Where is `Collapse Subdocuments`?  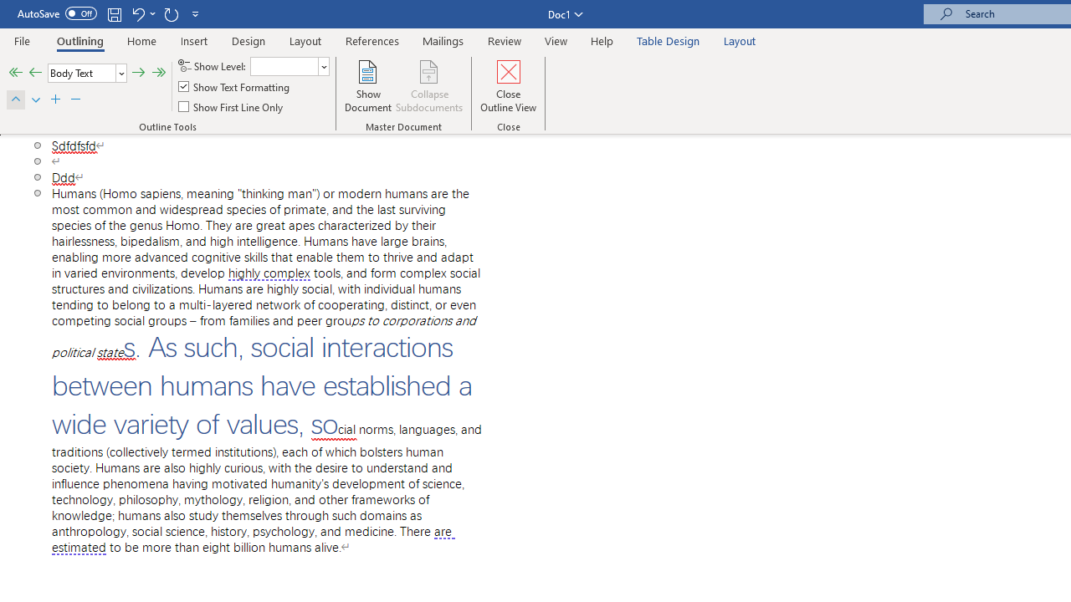
Collapse Subdocuments is located at coordinates (429, 85).